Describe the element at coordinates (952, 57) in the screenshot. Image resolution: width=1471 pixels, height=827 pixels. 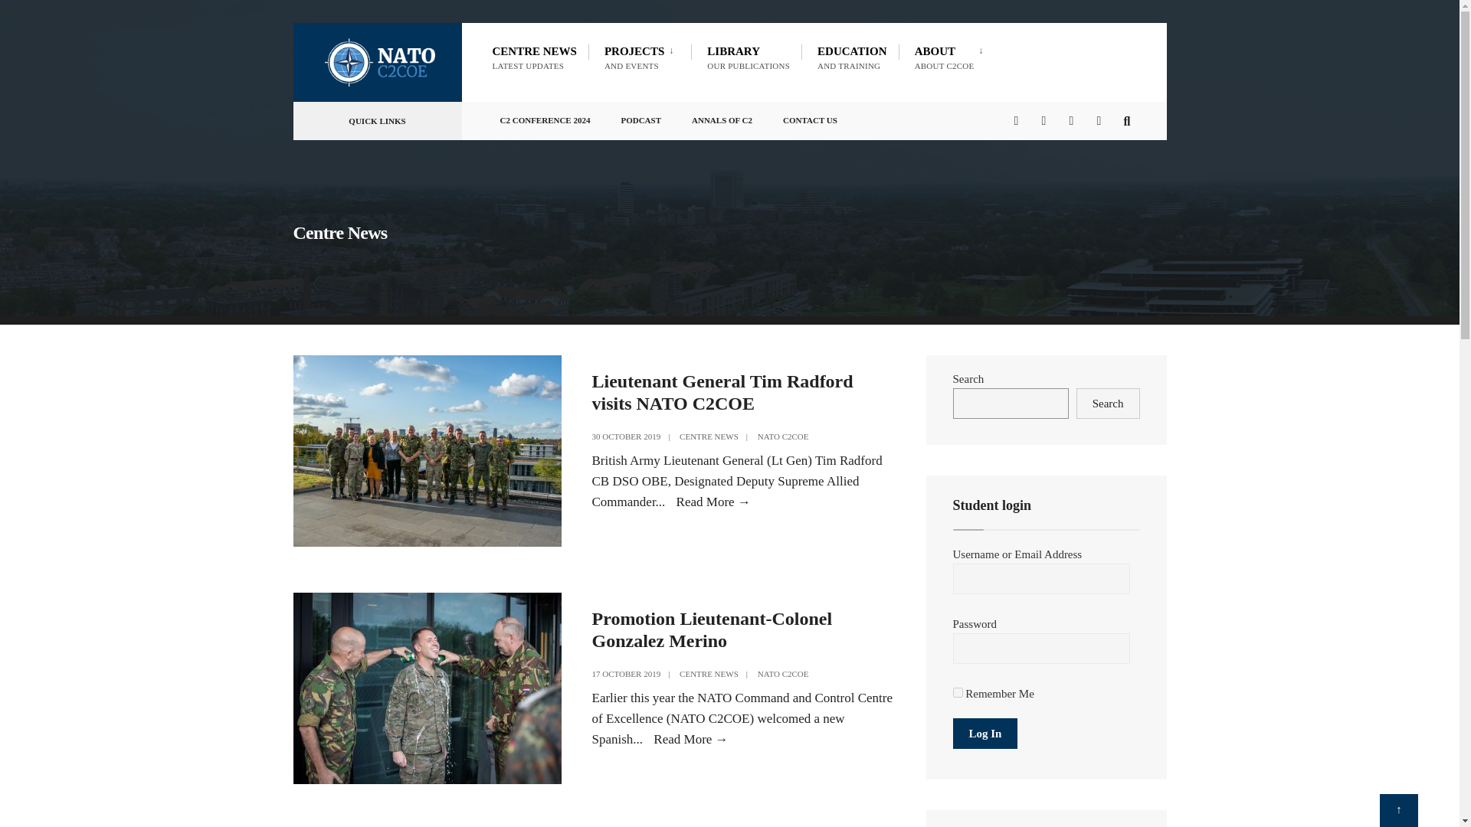
I see `C2 CONFERENCE 2024` at that location.